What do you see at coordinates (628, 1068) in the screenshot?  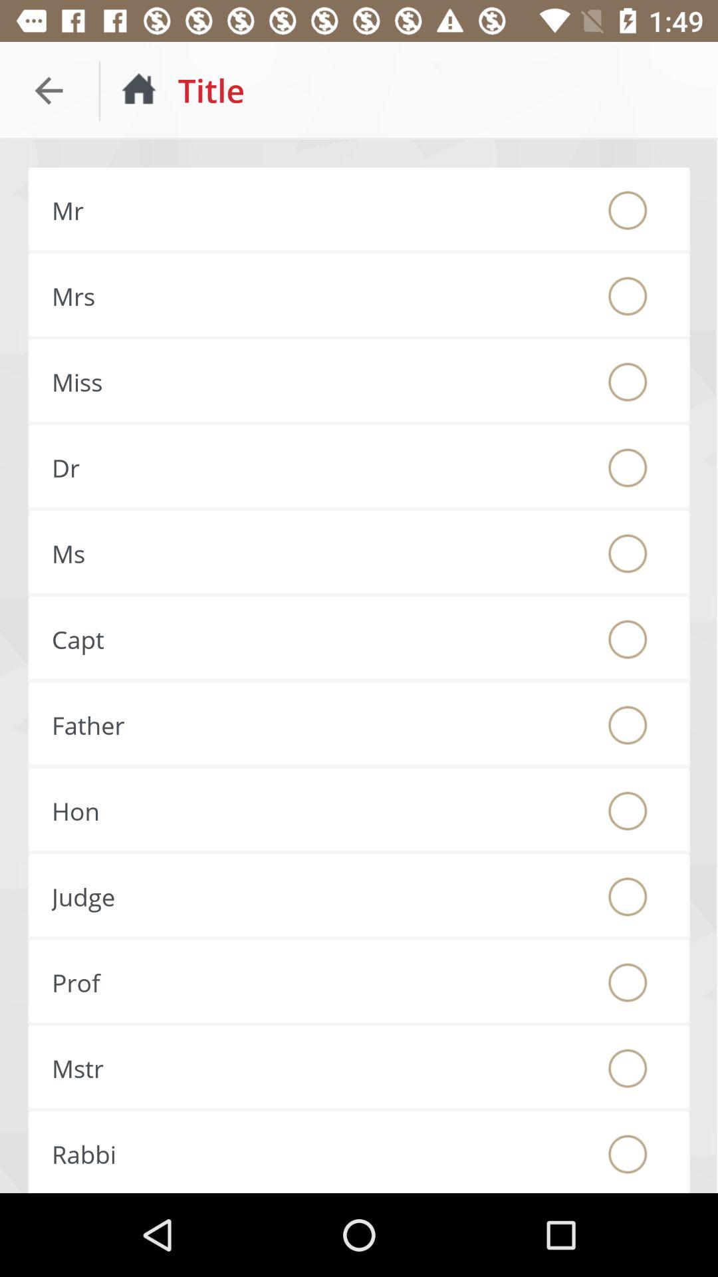 I see `title selector` at bounding box center [628, 1068].